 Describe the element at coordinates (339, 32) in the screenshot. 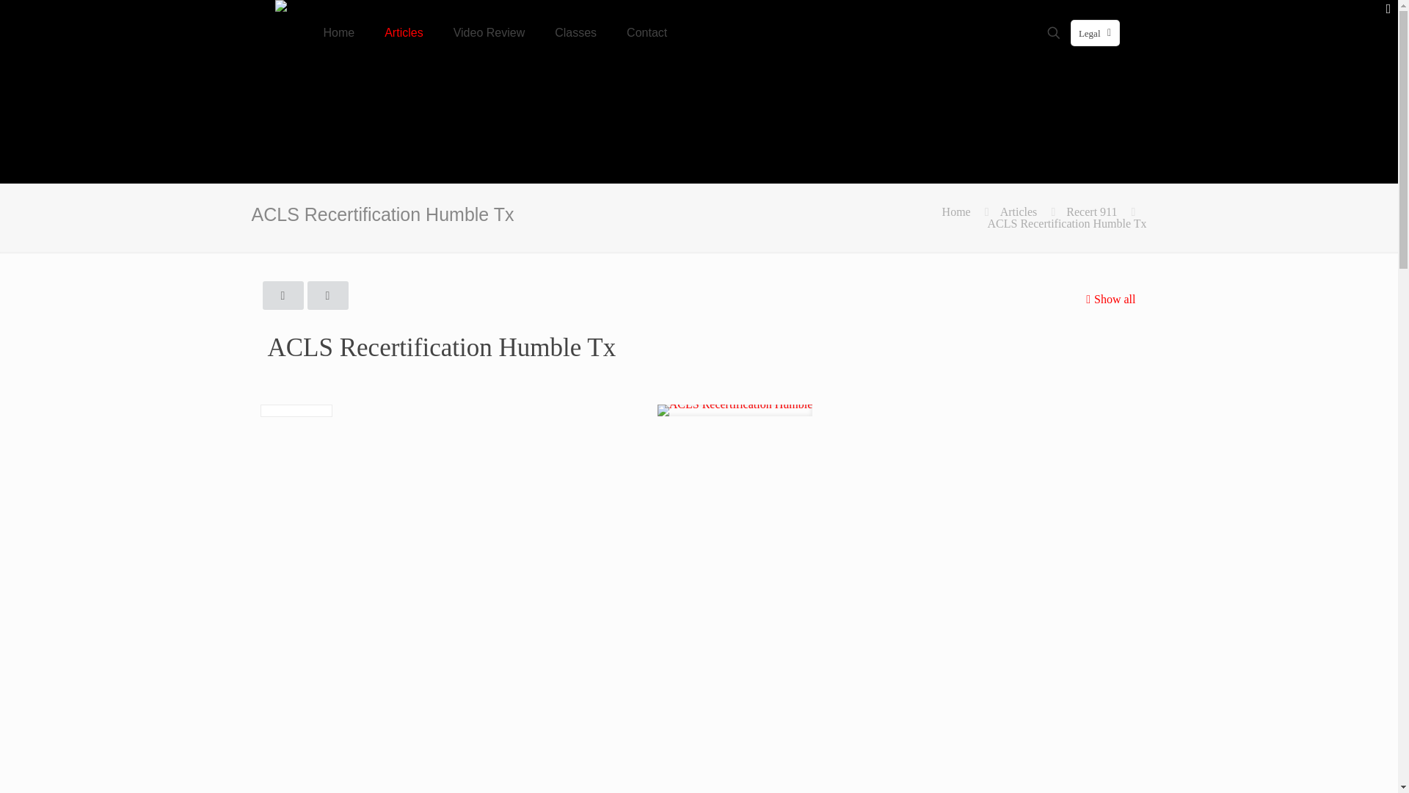

I see `Home` at that location.